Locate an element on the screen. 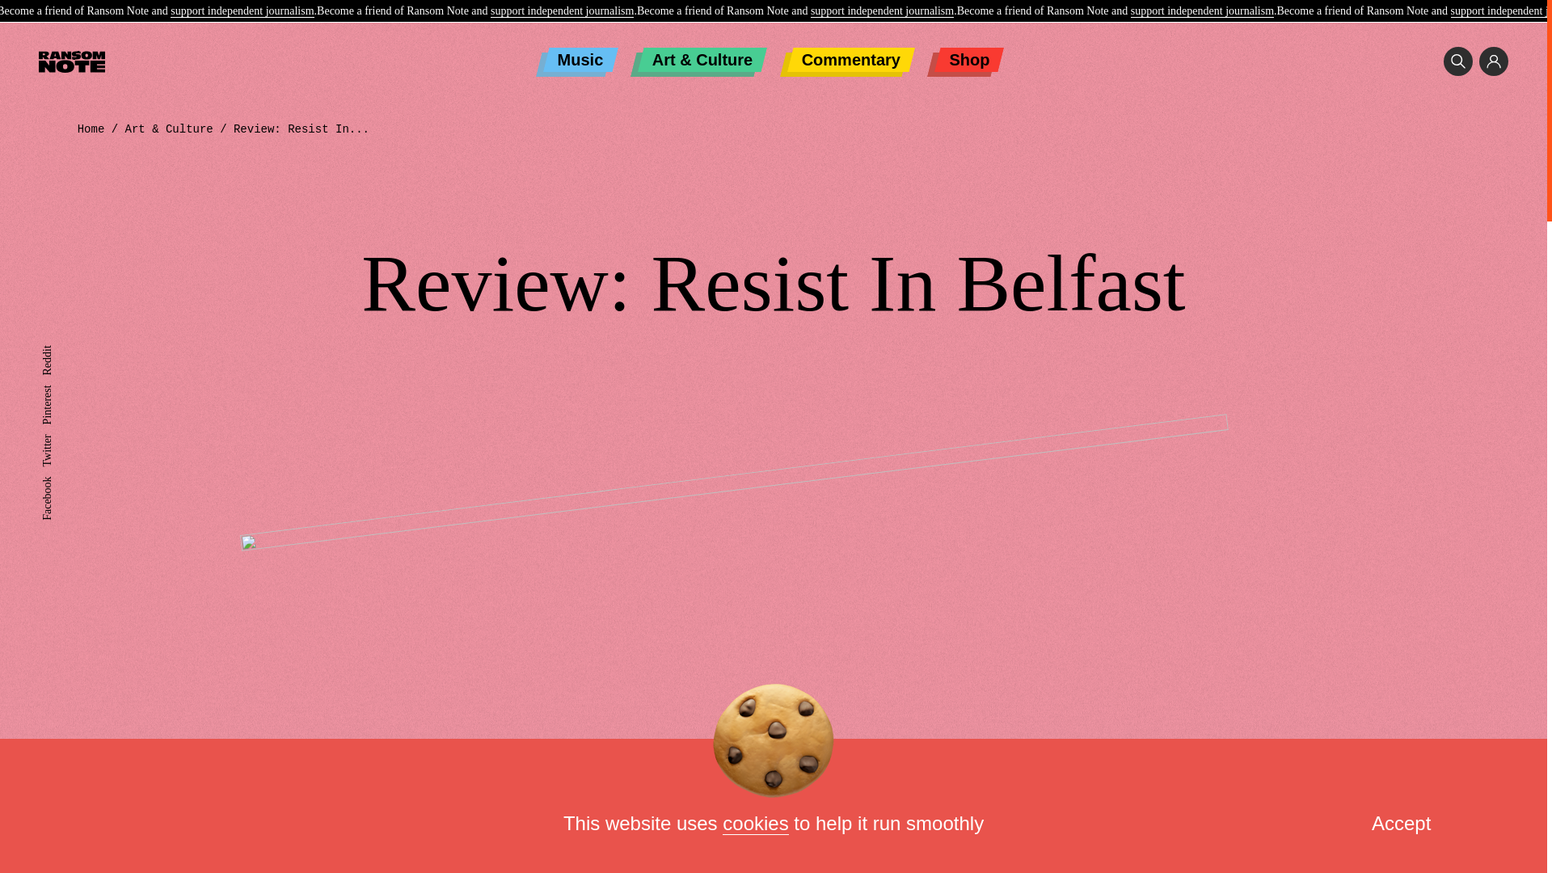 The width and height of the screenshot is (1552, 873). Shop is located at coordinates (968, 60).